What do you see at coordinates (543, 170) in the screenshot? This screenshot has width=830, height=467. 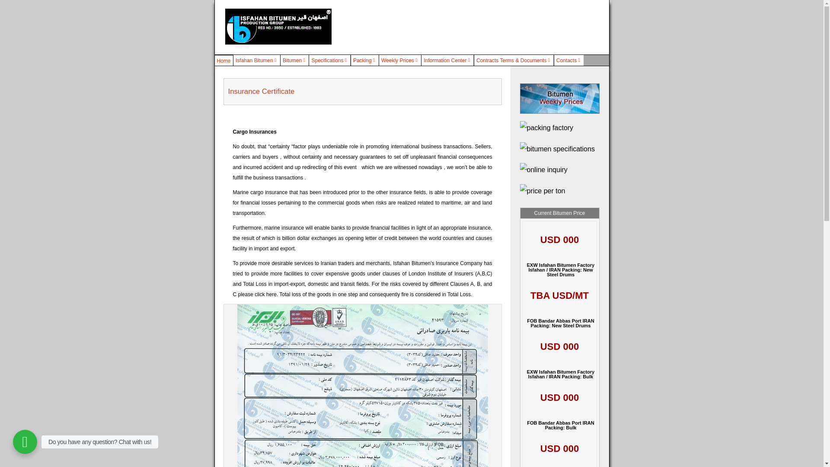 I see `Iran Bitumen online inquiry` at bounding box center [543, 170].